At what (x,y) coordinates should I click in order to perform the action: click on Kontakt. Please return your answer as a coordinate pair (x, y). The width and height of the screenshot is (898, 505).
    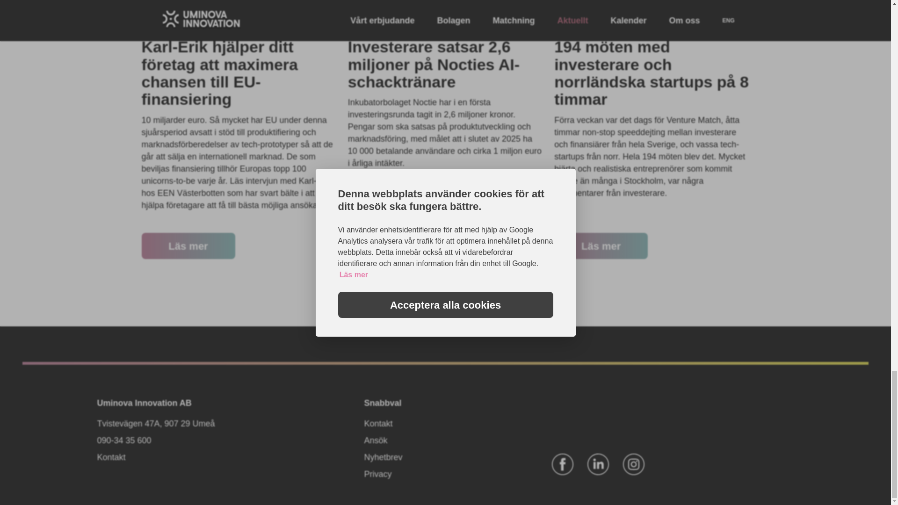
    Looking at the image, I should click on (111, 457).